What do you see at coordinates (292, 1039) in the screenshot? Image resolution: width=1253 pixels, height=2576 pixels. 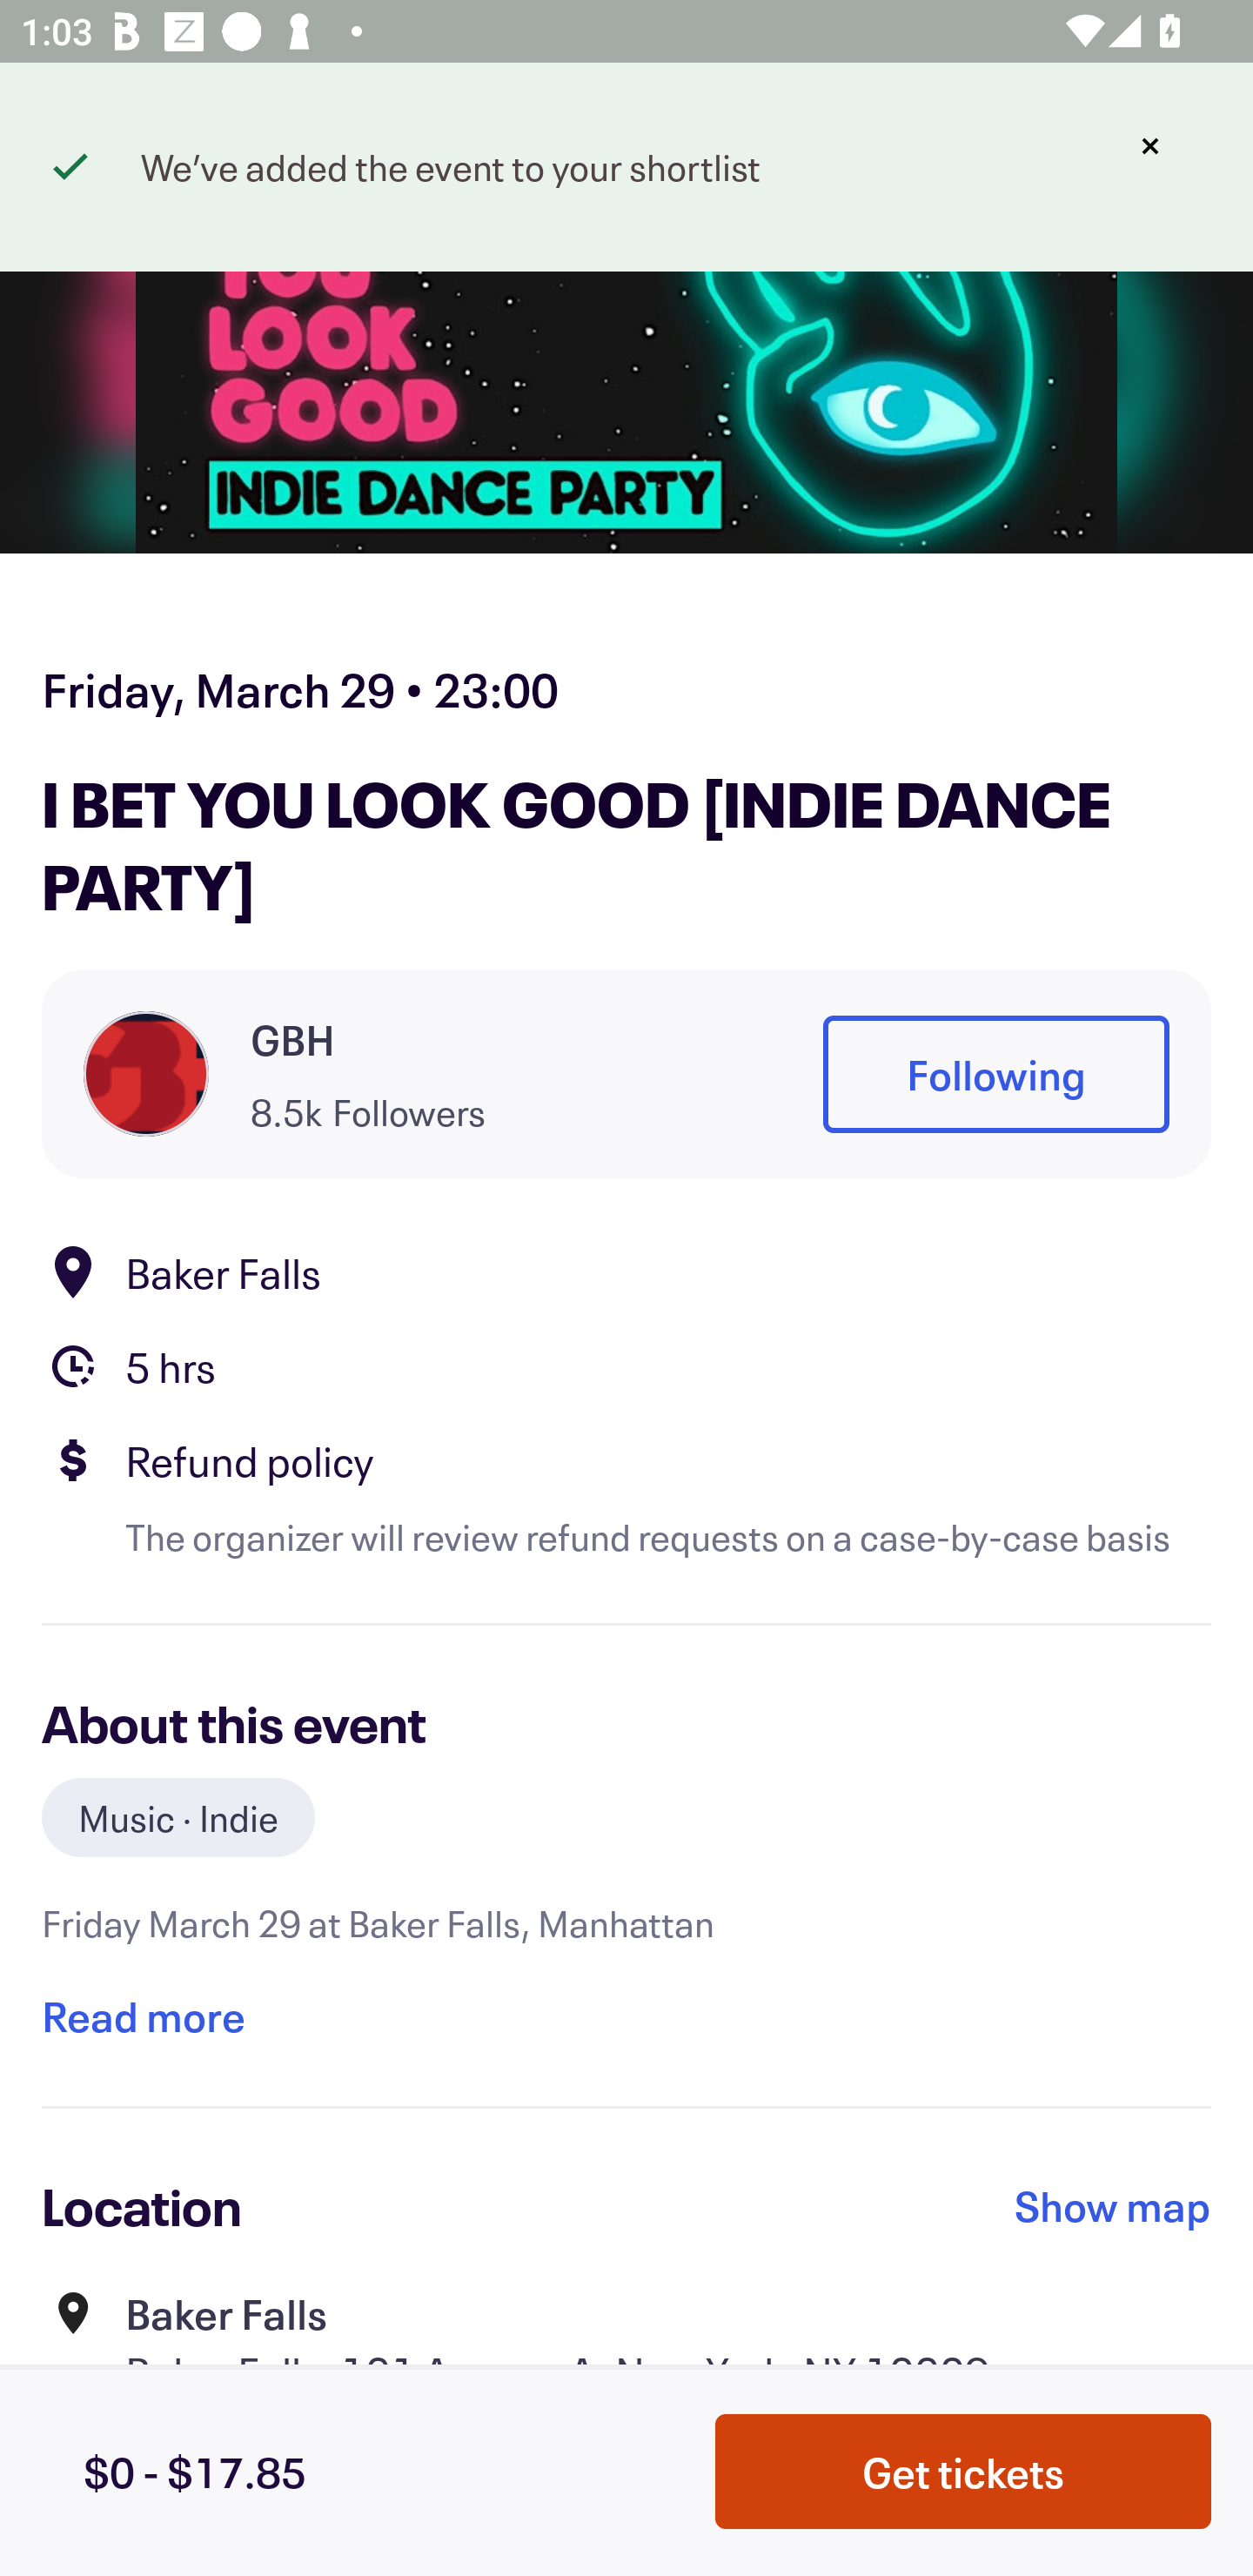 I see `GBH` at bounding box center [292, 1039].